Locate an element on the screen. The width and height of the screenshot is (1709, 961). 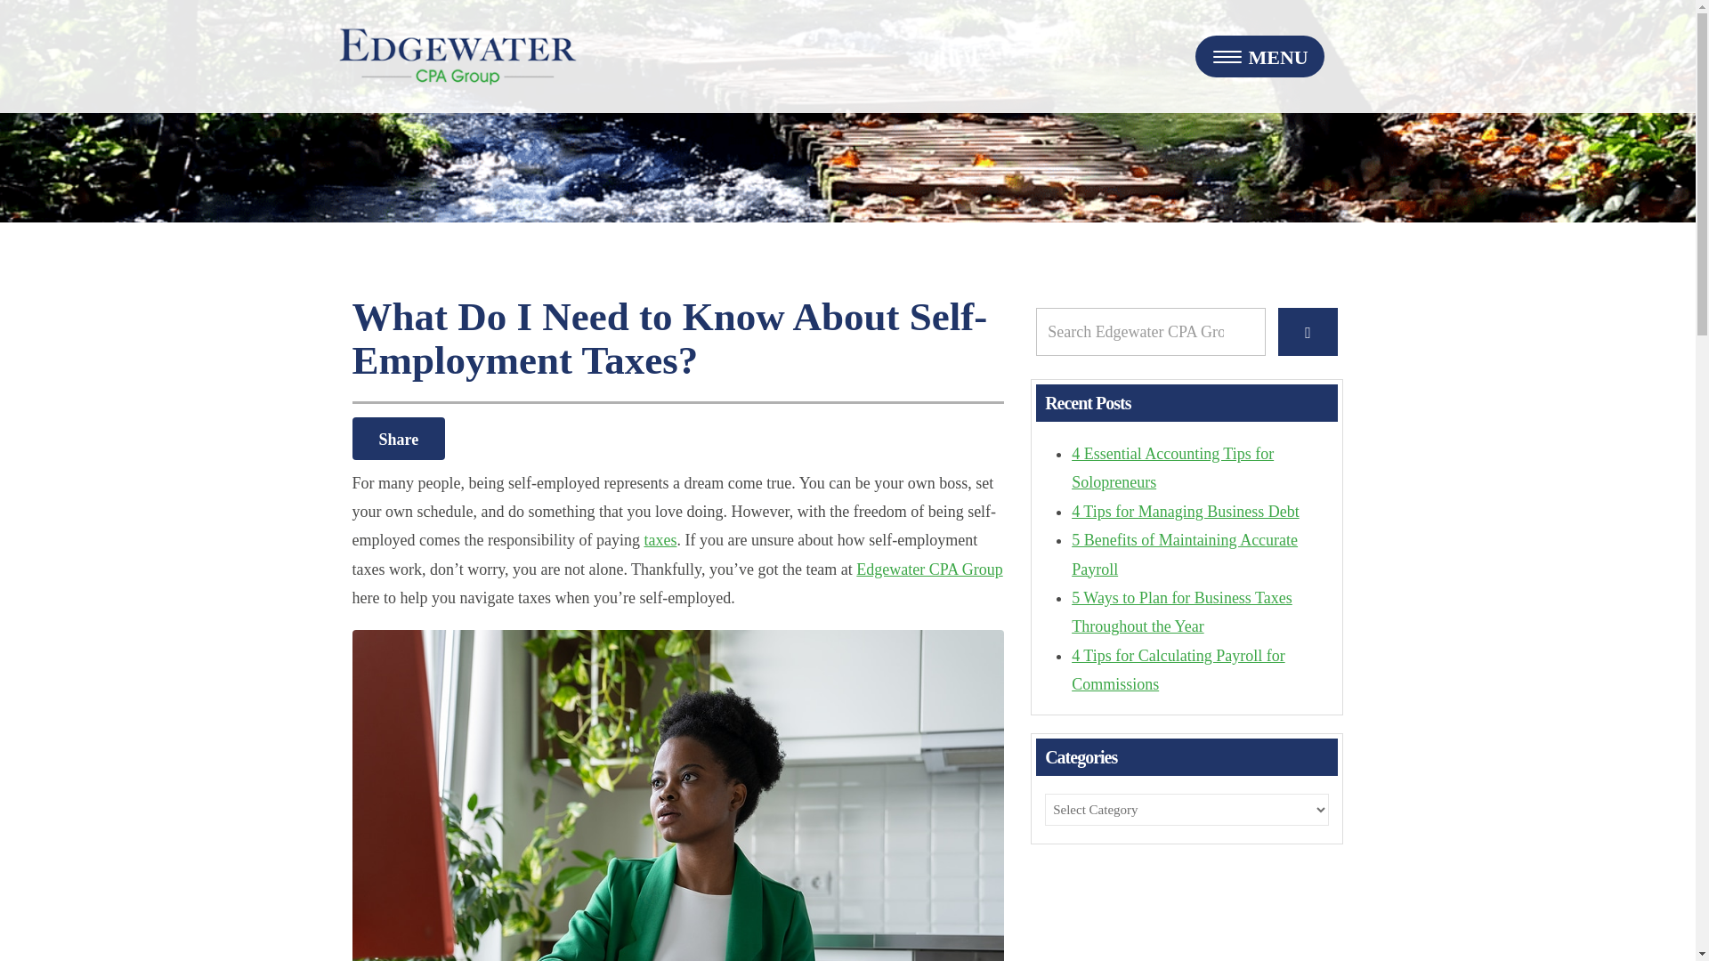
Edgewater CPA Group is located at coordinates (928, 569).